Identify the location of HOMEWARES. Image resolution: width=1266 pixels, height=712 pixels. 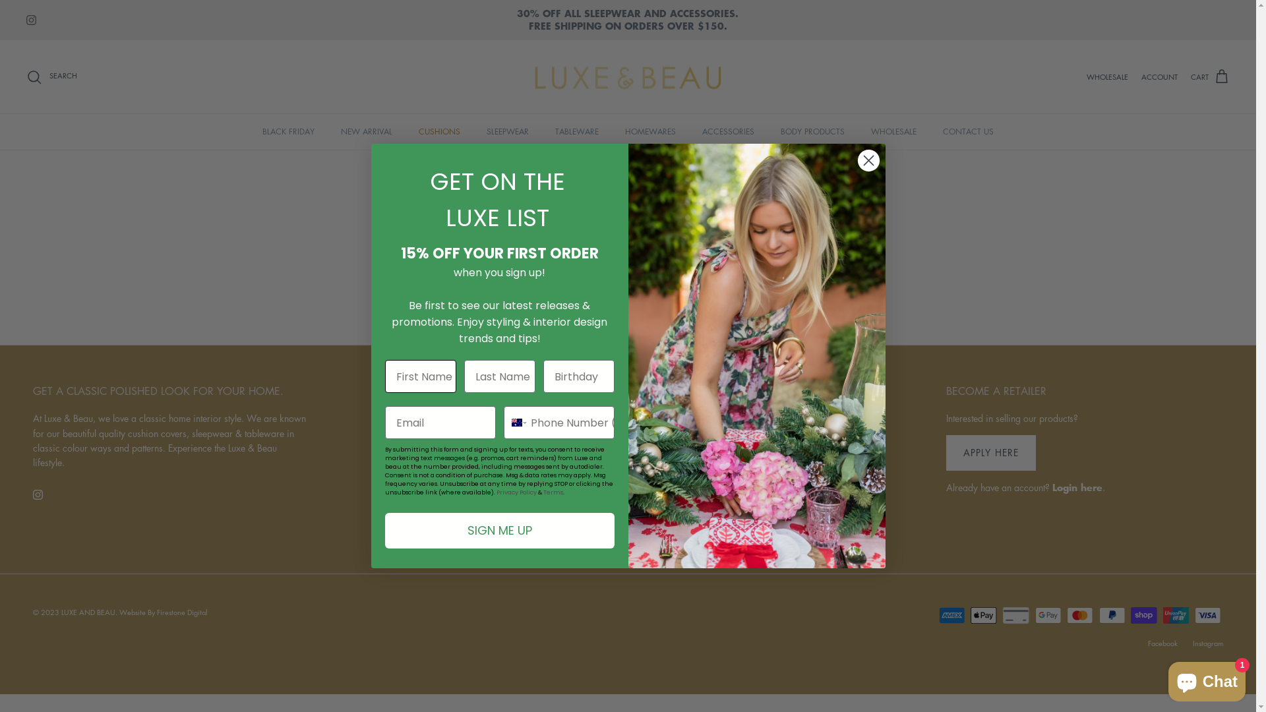
(650, 132).